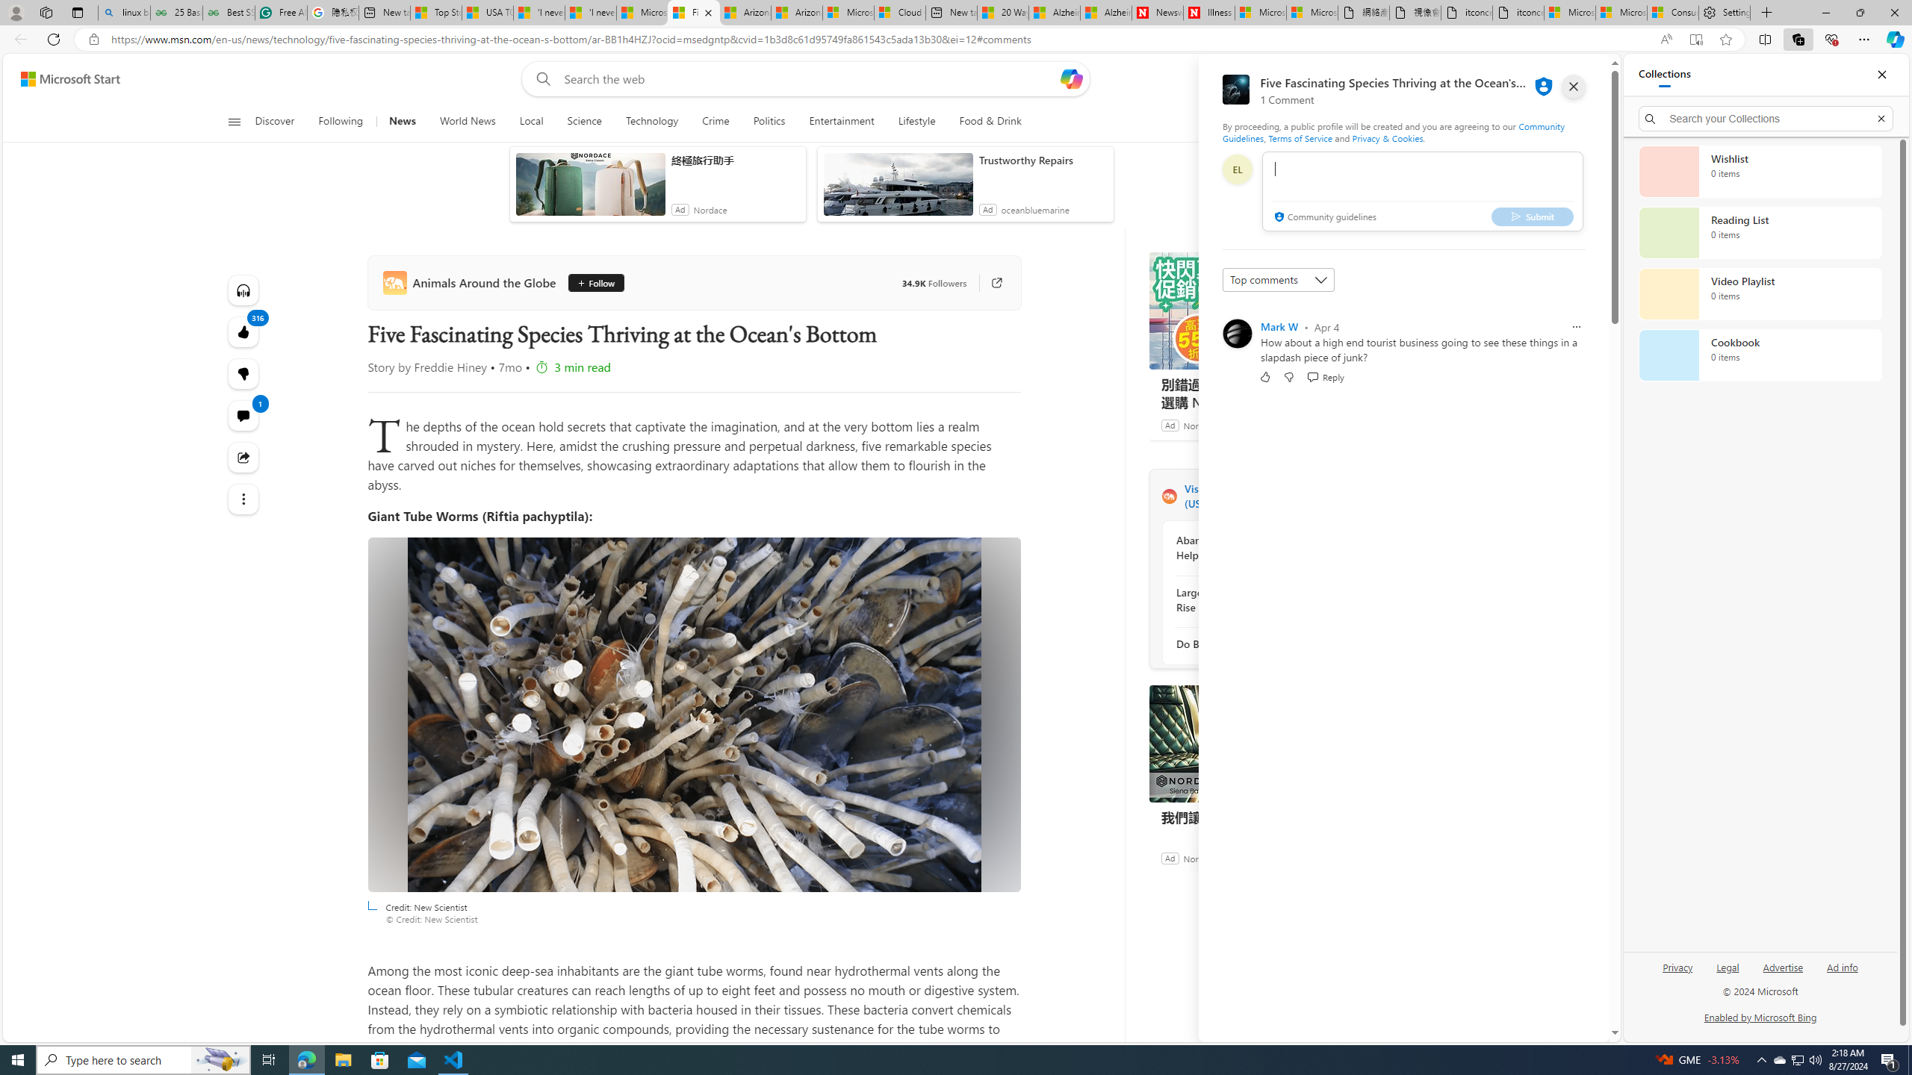 Image resolution: width=1912 pixels, height=1075 pixels. Describe the element at coordinates (1728, 966) in the screenshot. I see `Legal` at that location.